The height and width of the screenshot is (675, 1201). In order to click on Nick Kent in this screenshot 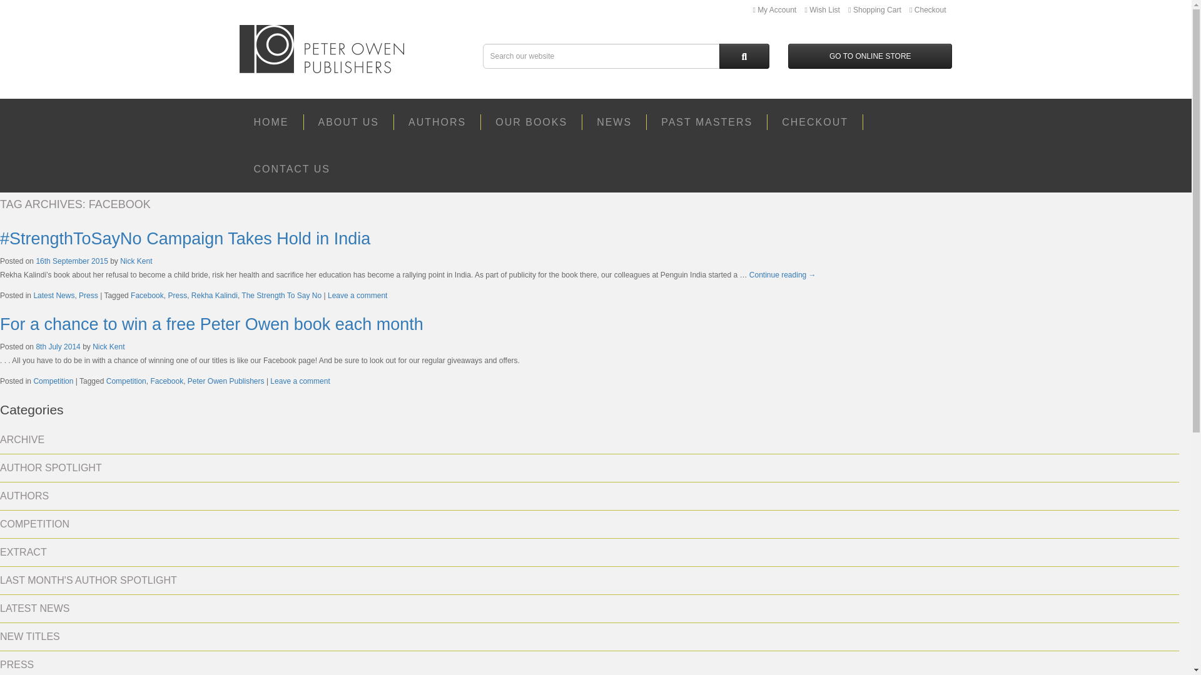, I will do `click(136, 261)`.